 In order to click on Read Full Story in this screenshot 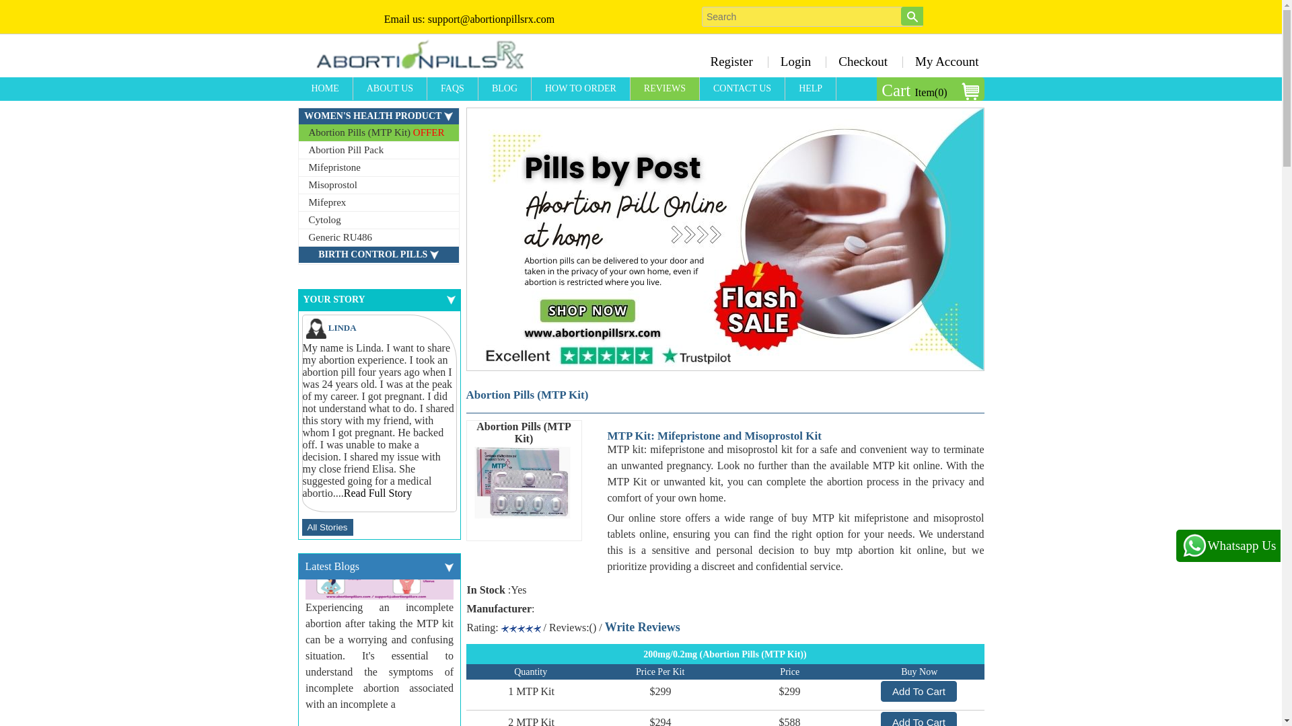, I will do `click(378, 492)`.